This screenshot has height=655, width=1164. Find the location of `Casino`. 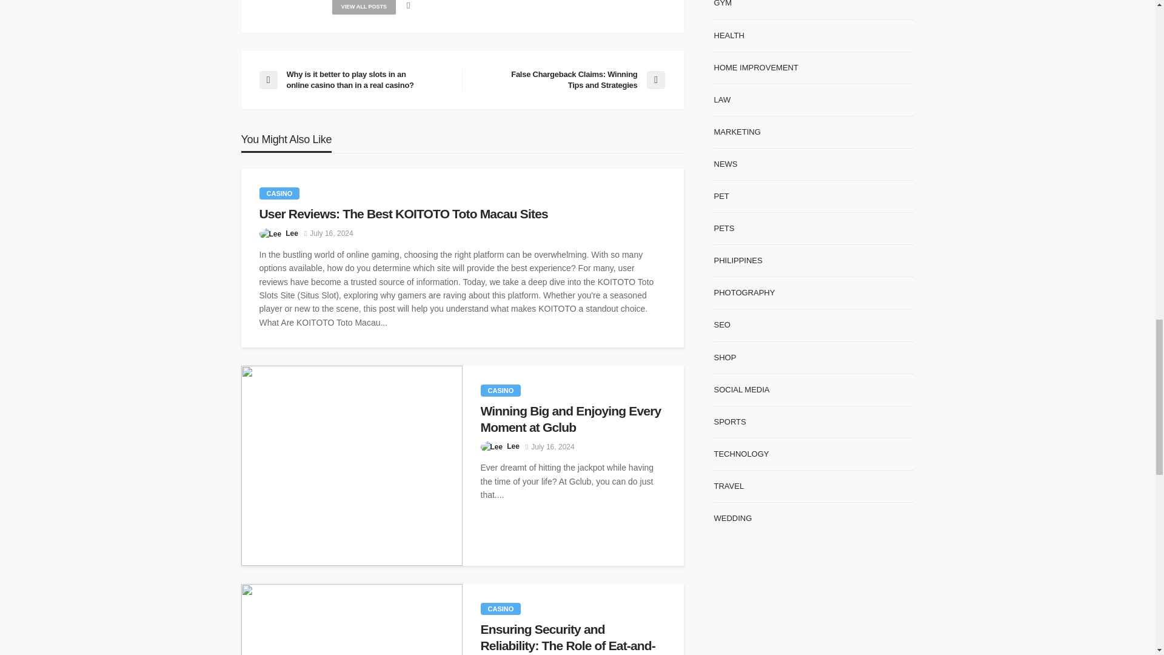

Casino is located at coordinates (500, 391).